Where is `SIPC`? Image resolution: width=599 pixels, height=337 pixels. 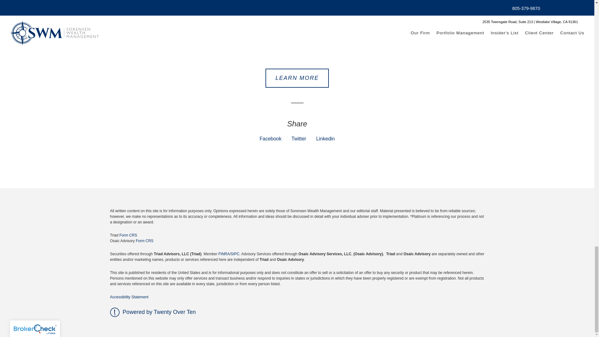 SIPC is located at coordinates (235, 254).